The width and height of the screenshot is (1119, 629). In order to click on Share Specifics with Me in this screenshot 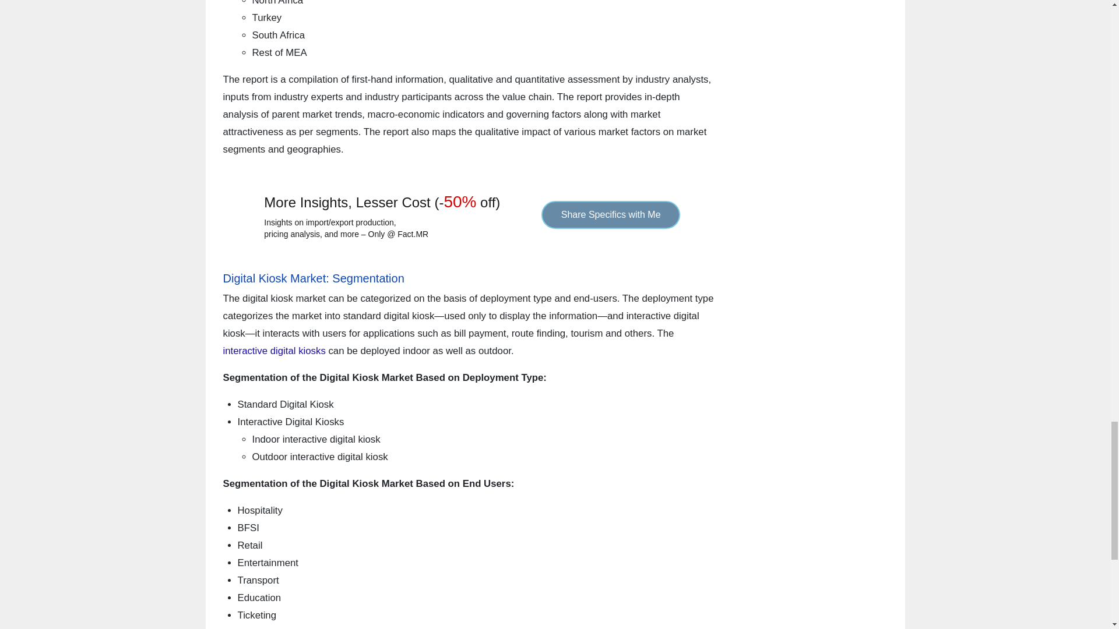, I will do `click(611, 214)`.